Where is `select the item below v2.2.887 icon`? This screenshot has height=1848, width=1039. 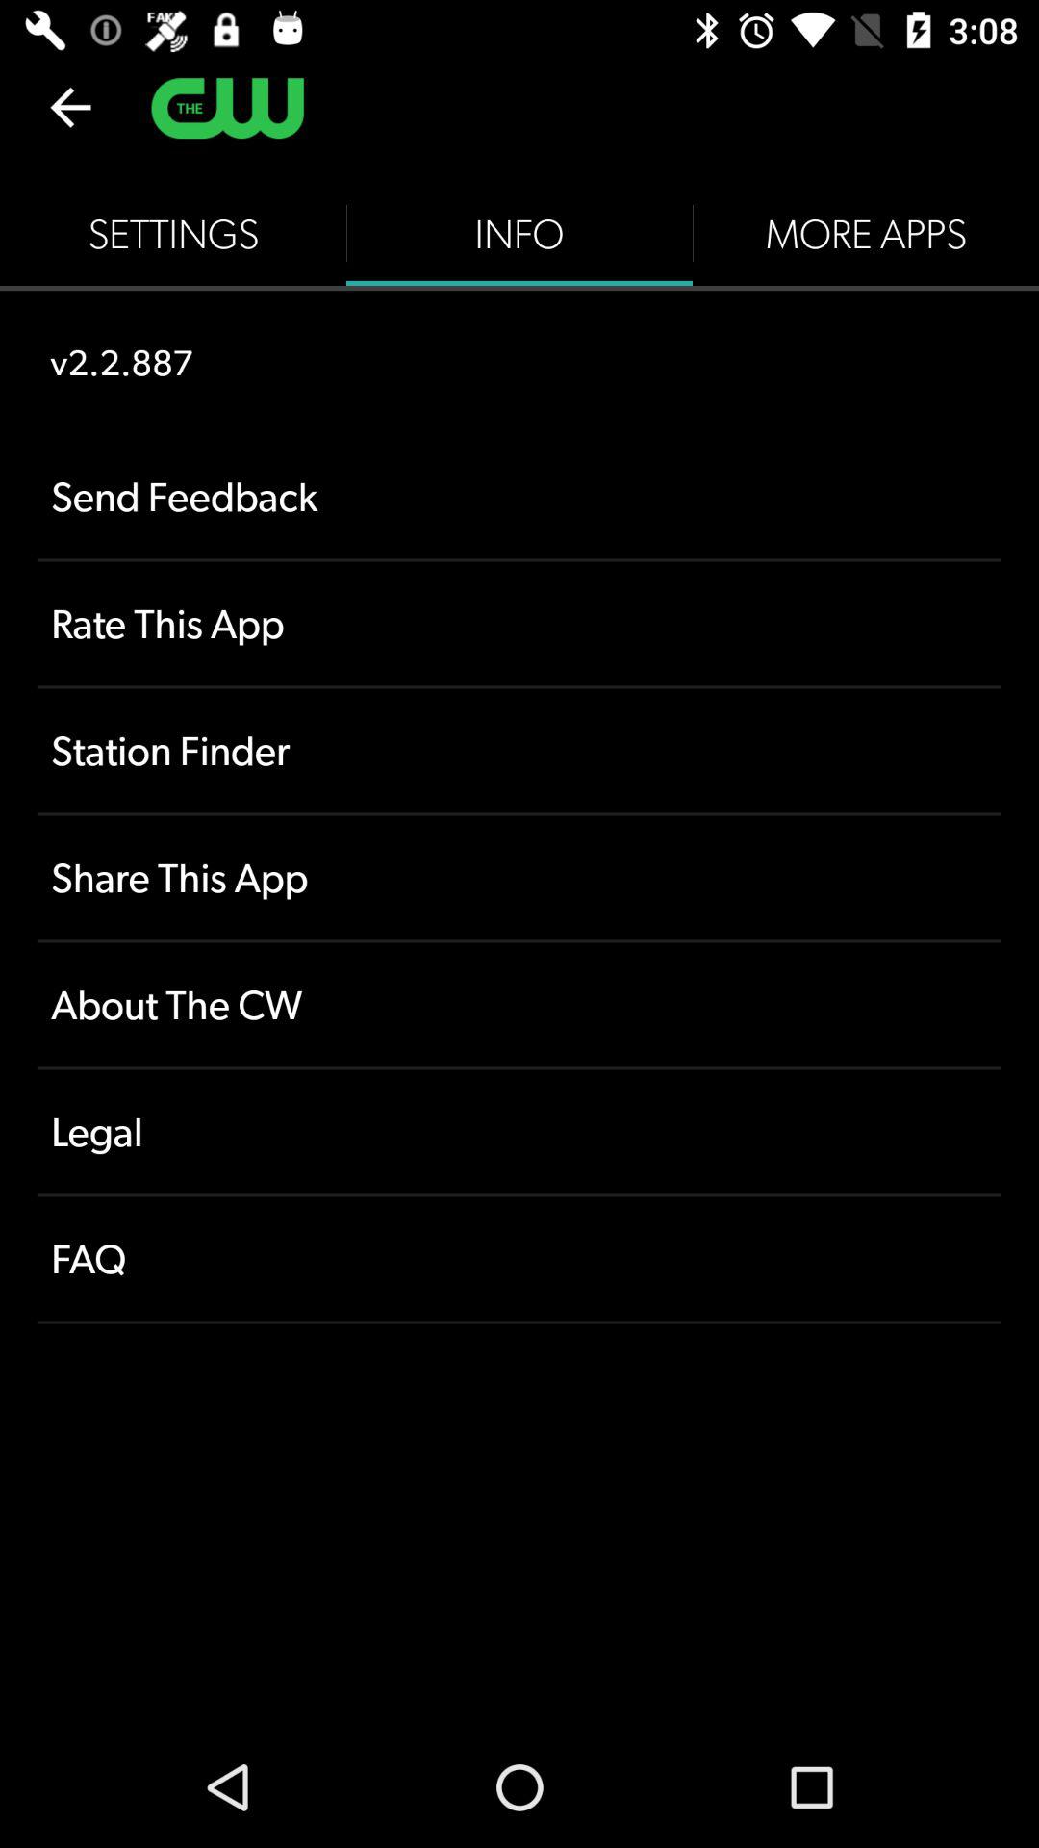 select the item below v2.2.887 icon is located at coordinates (519, 497).